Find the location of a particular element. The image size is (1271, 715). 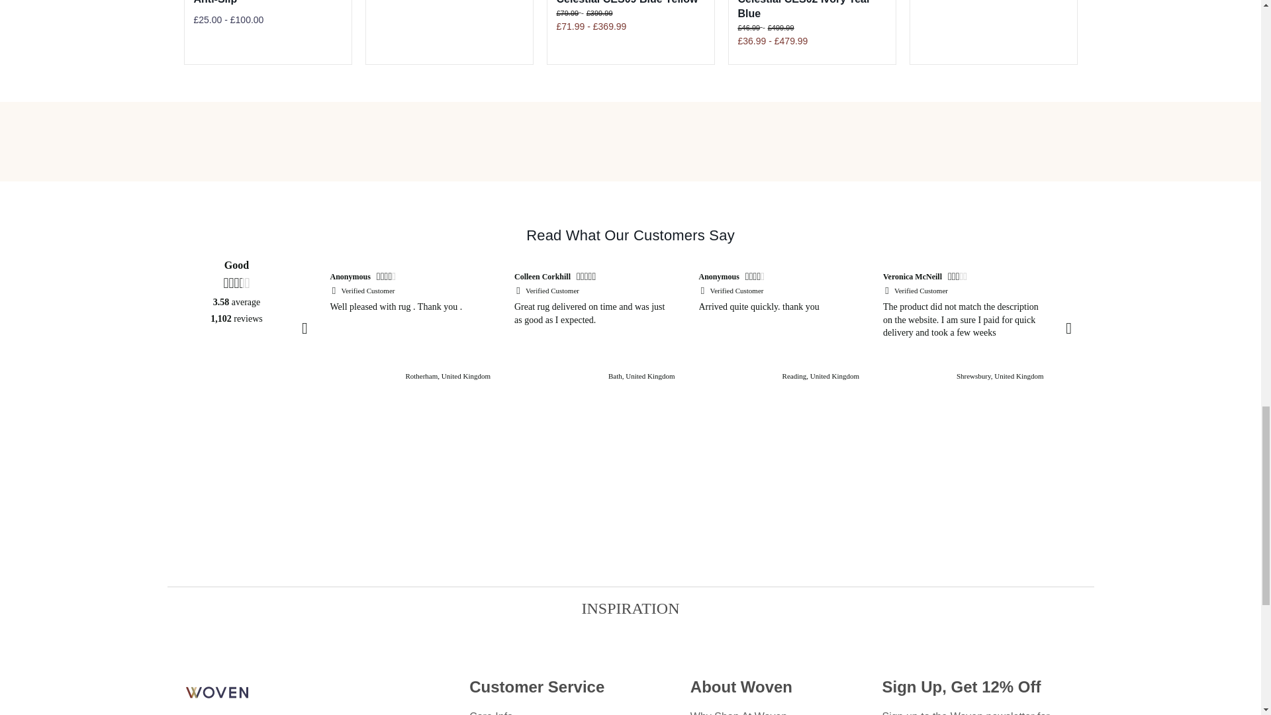

Read more reviews on REVIEWS.io is located at coordinates (237, 368).